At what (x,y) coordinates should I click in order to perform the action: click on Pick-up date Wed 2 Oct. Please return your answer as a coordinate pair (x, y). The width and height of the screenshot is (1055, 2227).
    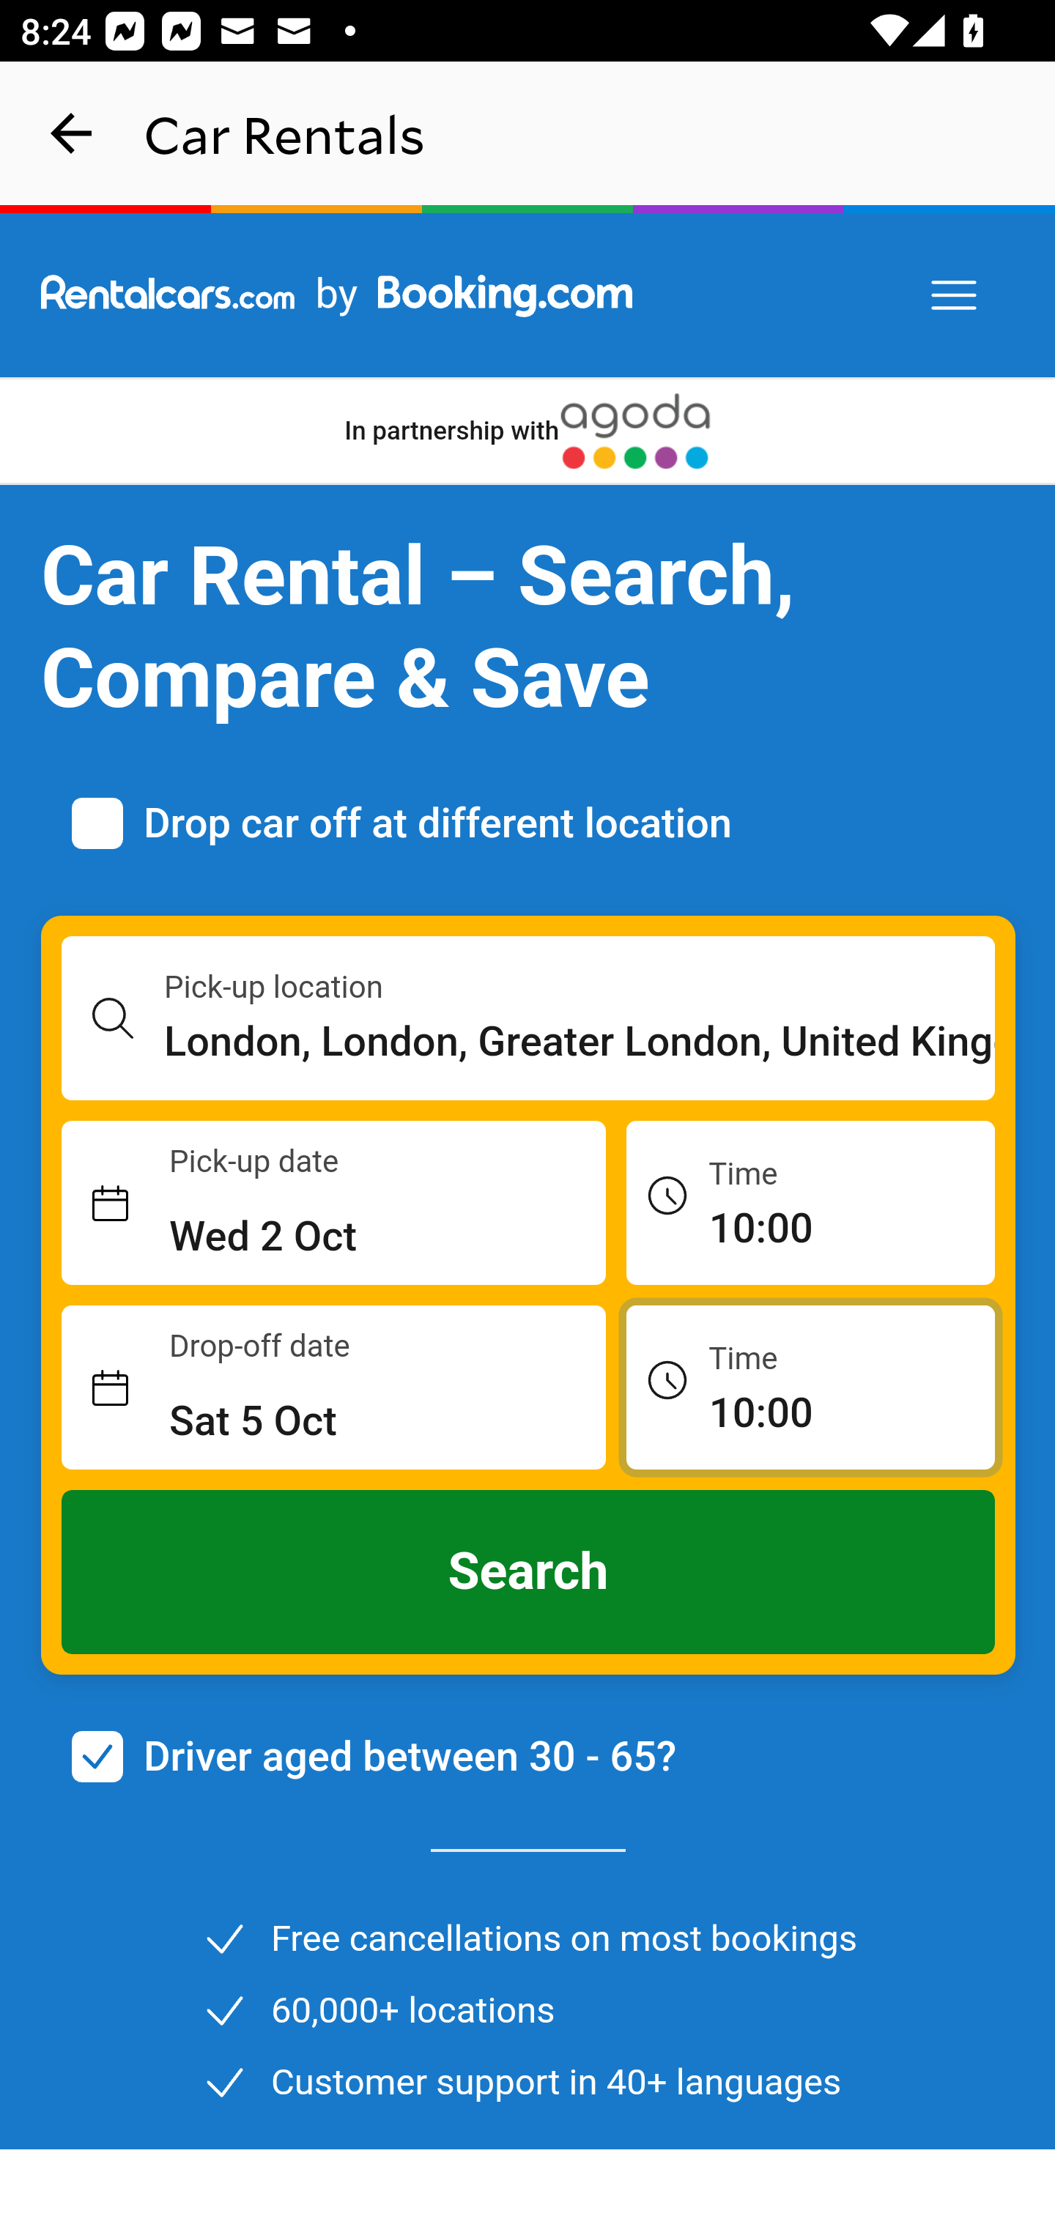
    Looking at the image, I should click on (334, 1204).